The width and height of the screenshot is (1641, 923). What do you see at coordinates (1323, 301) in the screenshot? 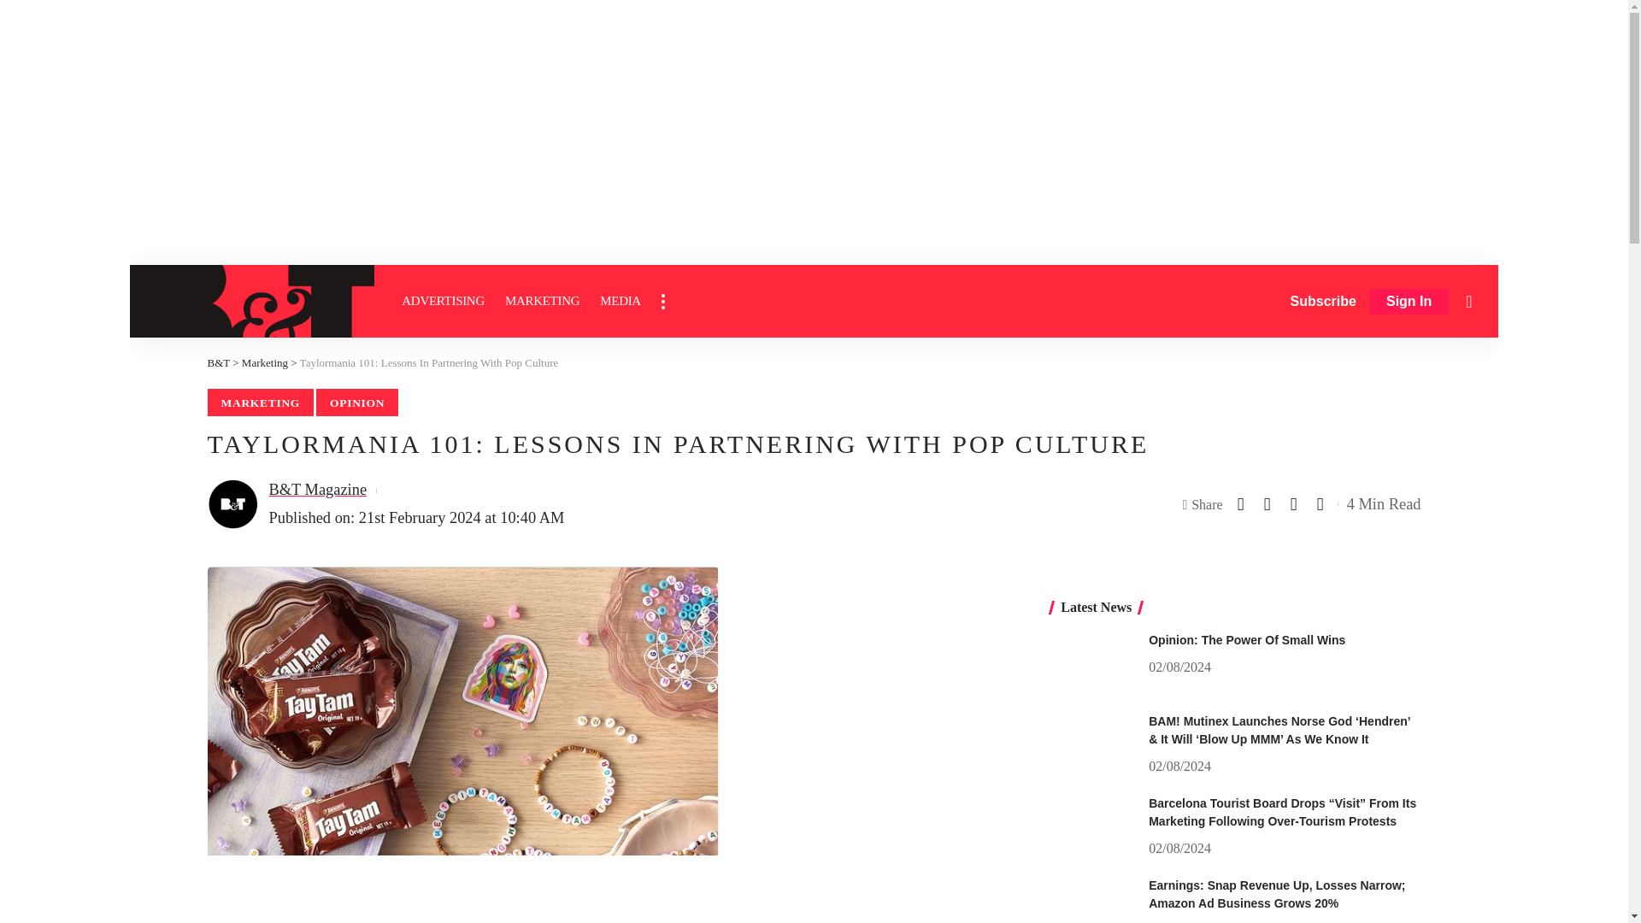
I see `Subscribe` at bounding box center [1323, 301].